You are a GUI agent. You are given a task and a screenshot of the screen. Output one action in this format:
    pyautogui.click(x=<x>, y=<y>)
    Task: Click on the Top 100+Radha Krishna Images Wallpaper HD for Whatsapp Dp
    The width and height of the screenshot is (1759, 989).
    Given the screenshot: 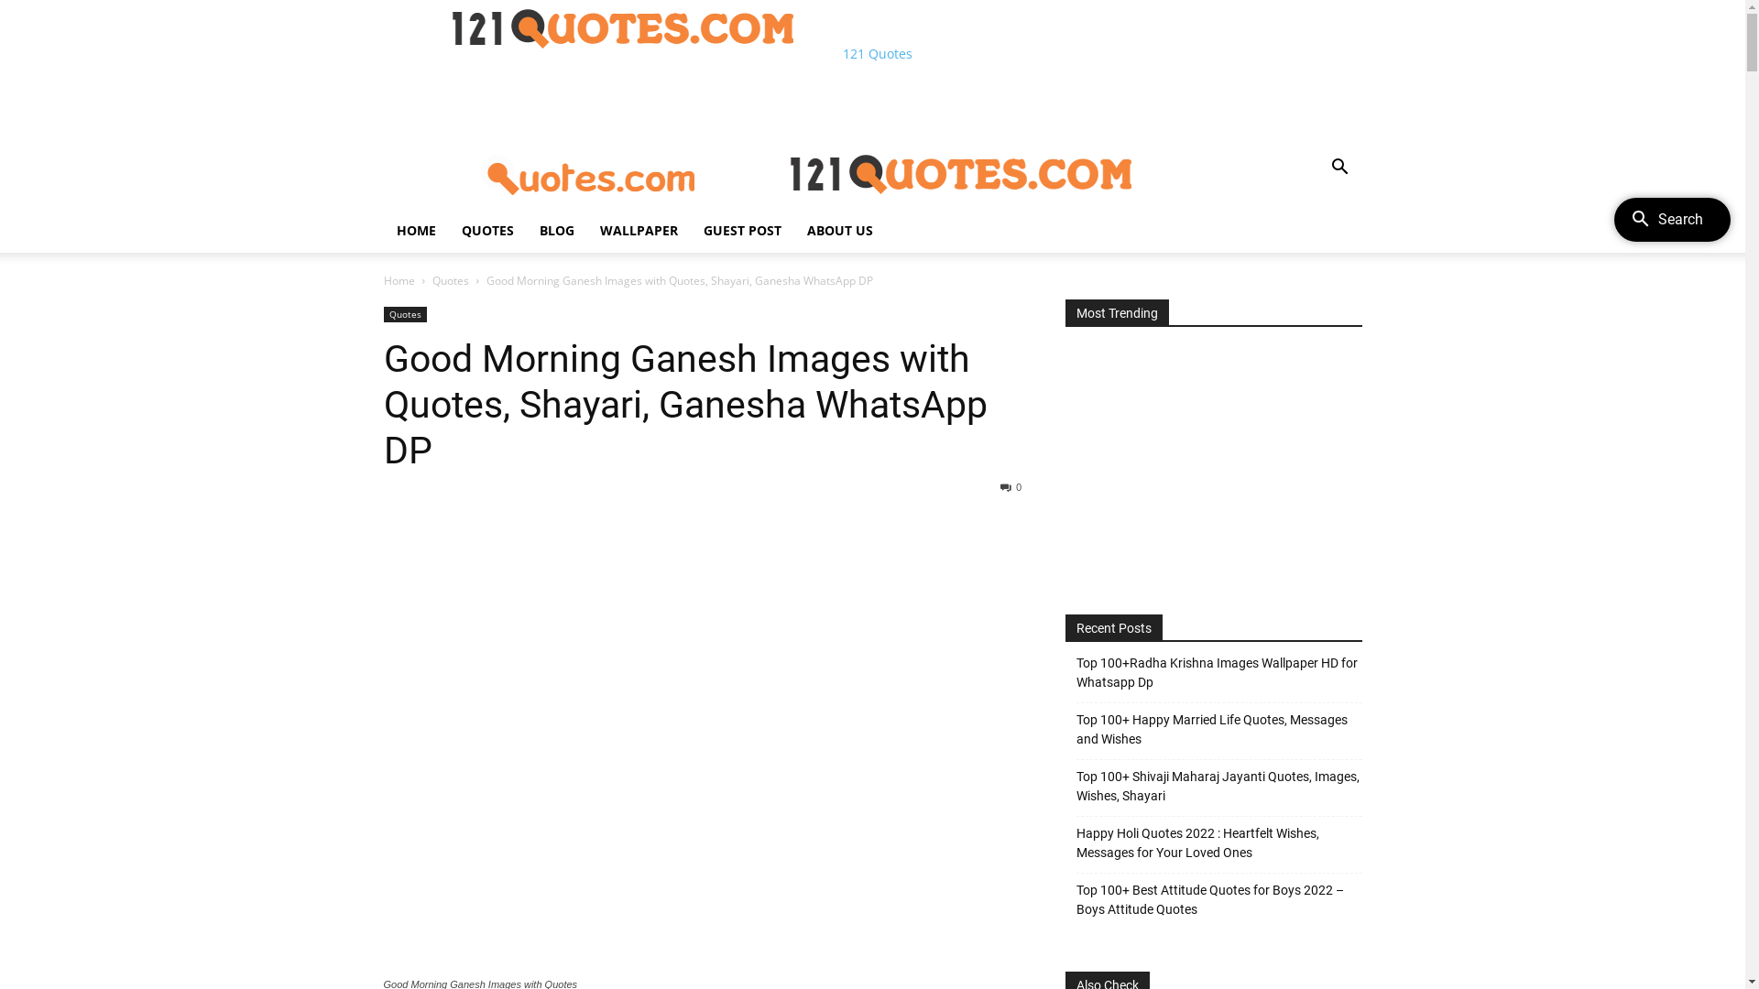 What is the action you would take?
    pyautogui.click(x=1218, y=673)
    